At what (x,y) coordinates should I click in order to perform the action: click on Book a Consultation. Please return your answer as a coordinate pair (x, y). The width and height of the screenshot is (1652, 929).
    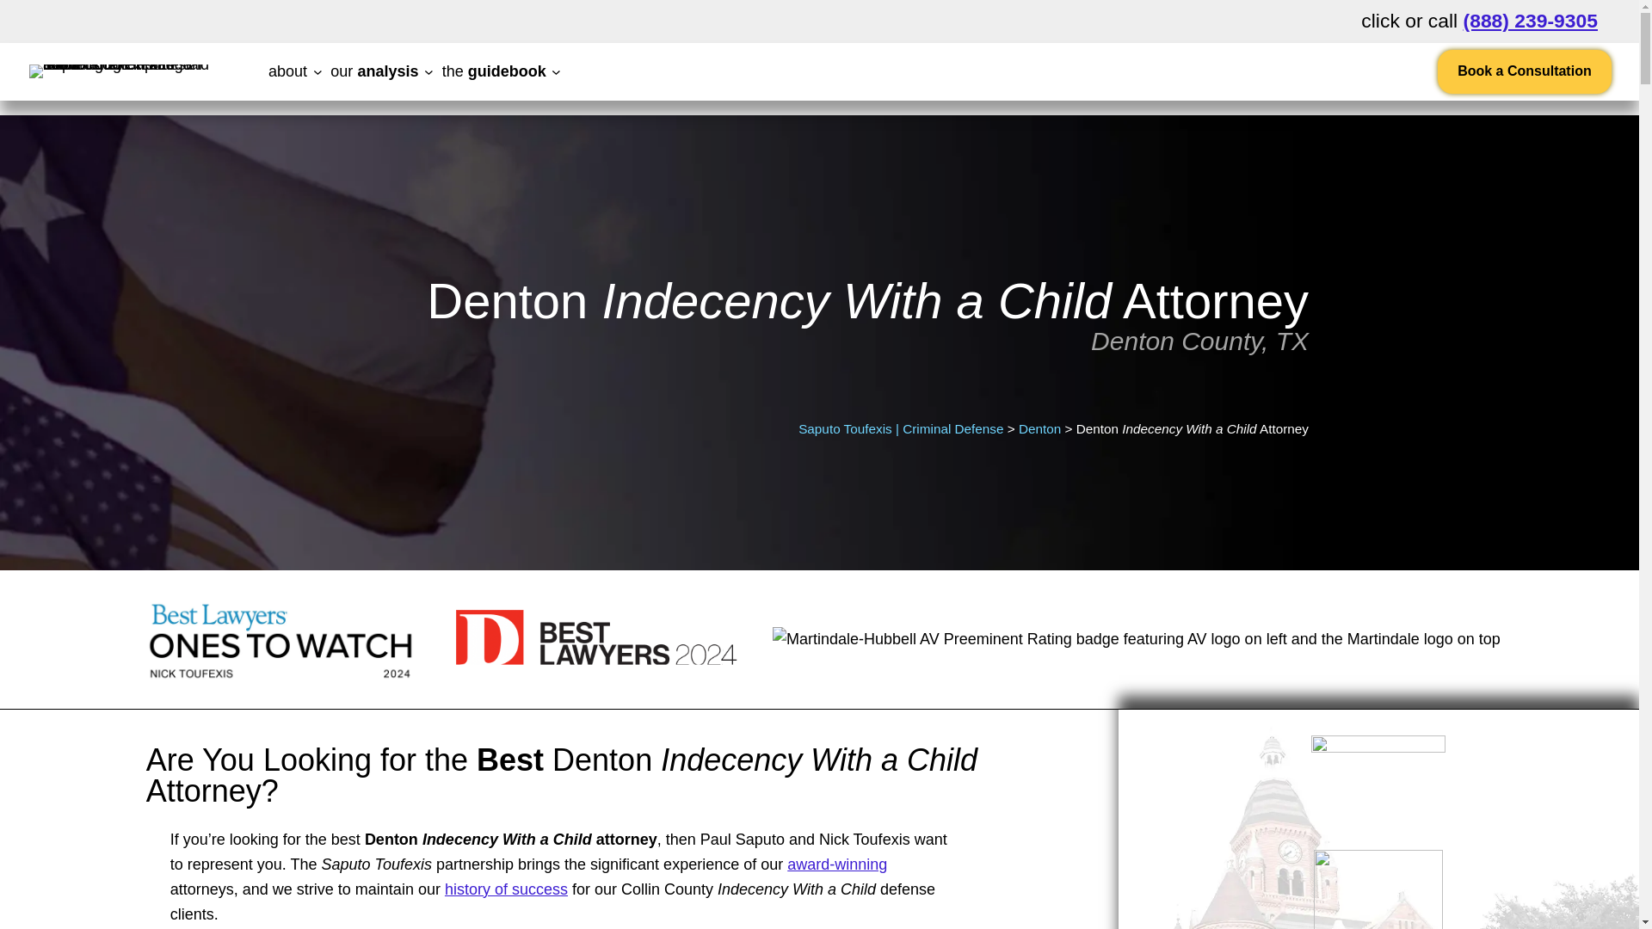
    Looking at the image, I should click on (1525, 72).